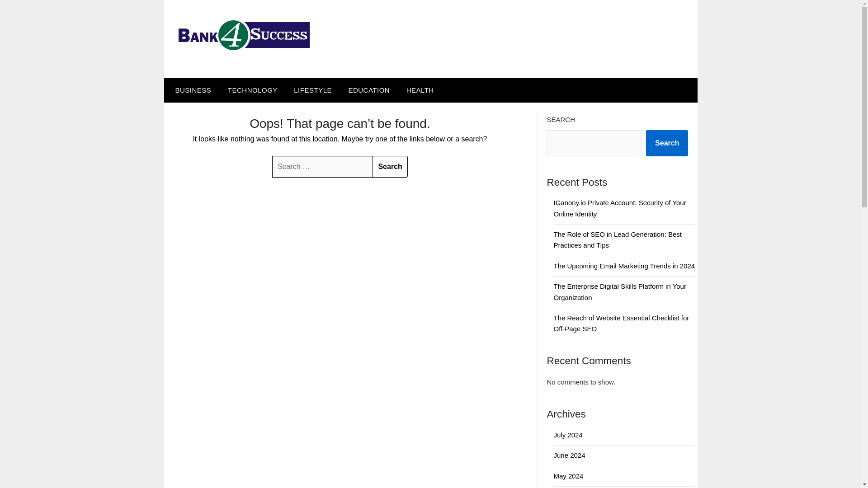  I want to click on Search, so click(667, 143).